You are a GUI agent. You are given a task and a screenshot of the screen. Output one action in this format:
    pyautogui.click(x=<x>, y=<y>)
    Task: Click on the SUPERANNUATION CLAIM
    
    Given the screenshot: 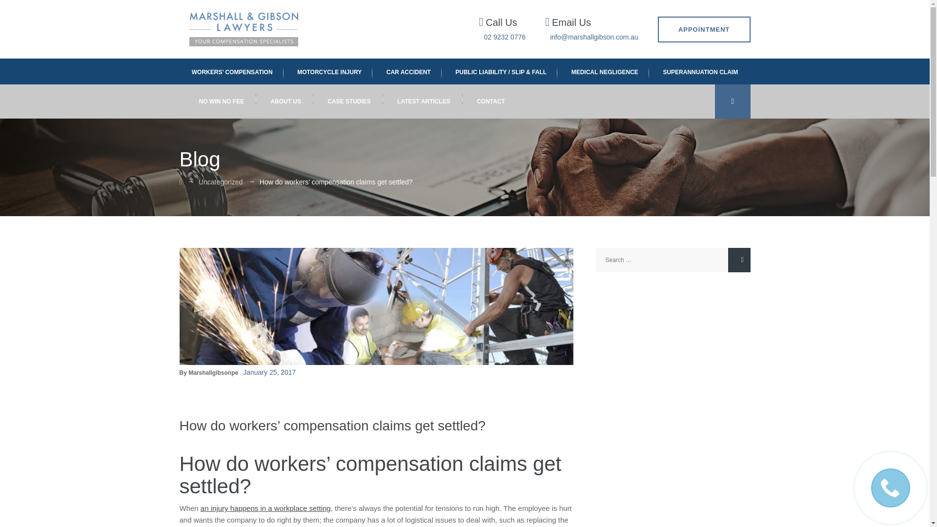 What is the action you would take?
    pyautogui.click(x=700, y=71)
    